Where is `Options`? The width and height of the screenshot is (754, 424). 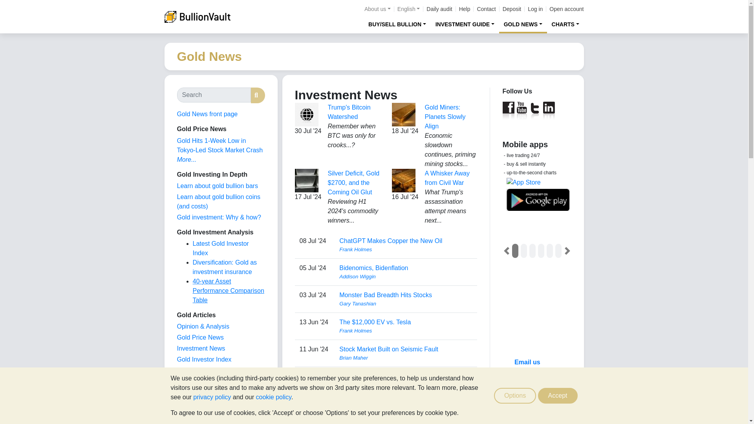
Options is located at coordinates (515, 396).